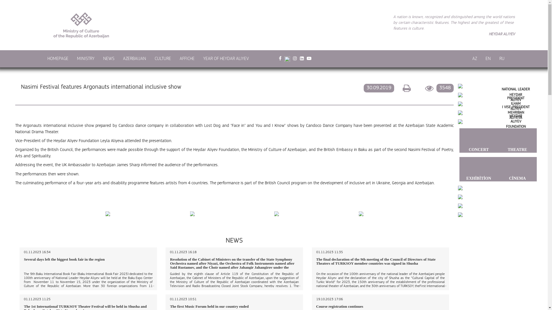 Image resolution: width=552 pixels, height=310 pixels. Describe the element at coordinates (234, 241) in the screenshot. I see `NEWS` at that location.